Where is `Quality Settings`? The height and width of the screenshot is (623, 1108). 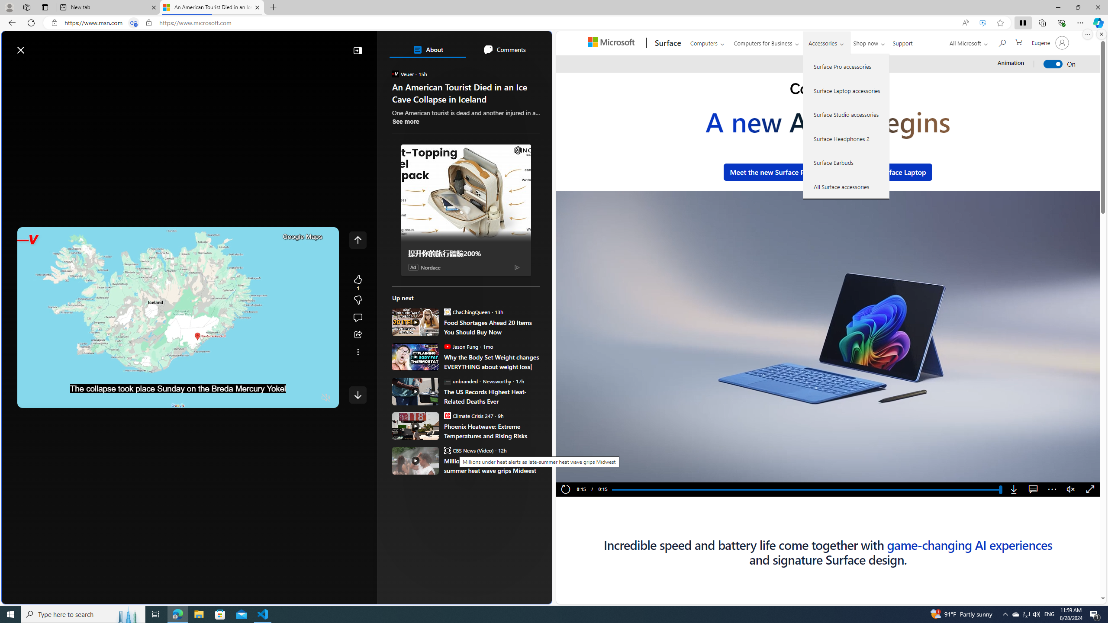 Quality Settings is located at coordinates (274, 398).